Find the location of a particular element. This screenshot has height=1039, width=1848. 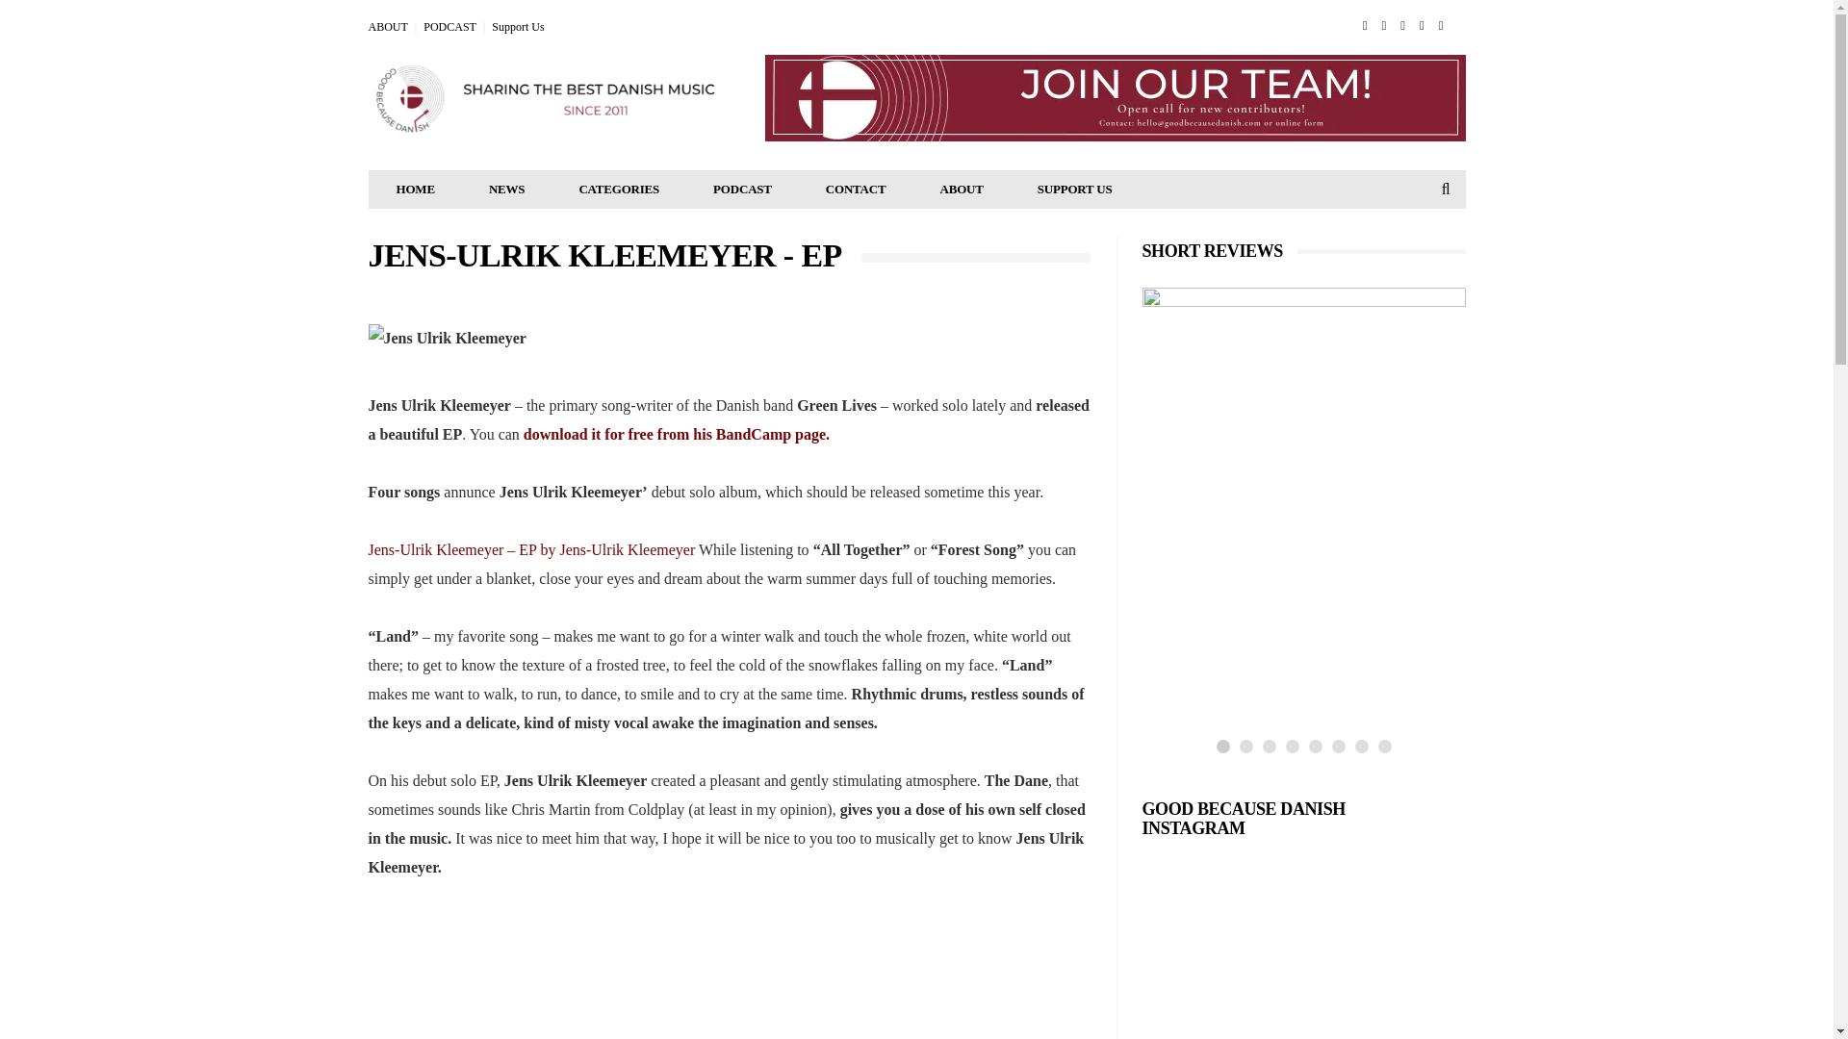

Support Us is located at coordinates (517, 26).